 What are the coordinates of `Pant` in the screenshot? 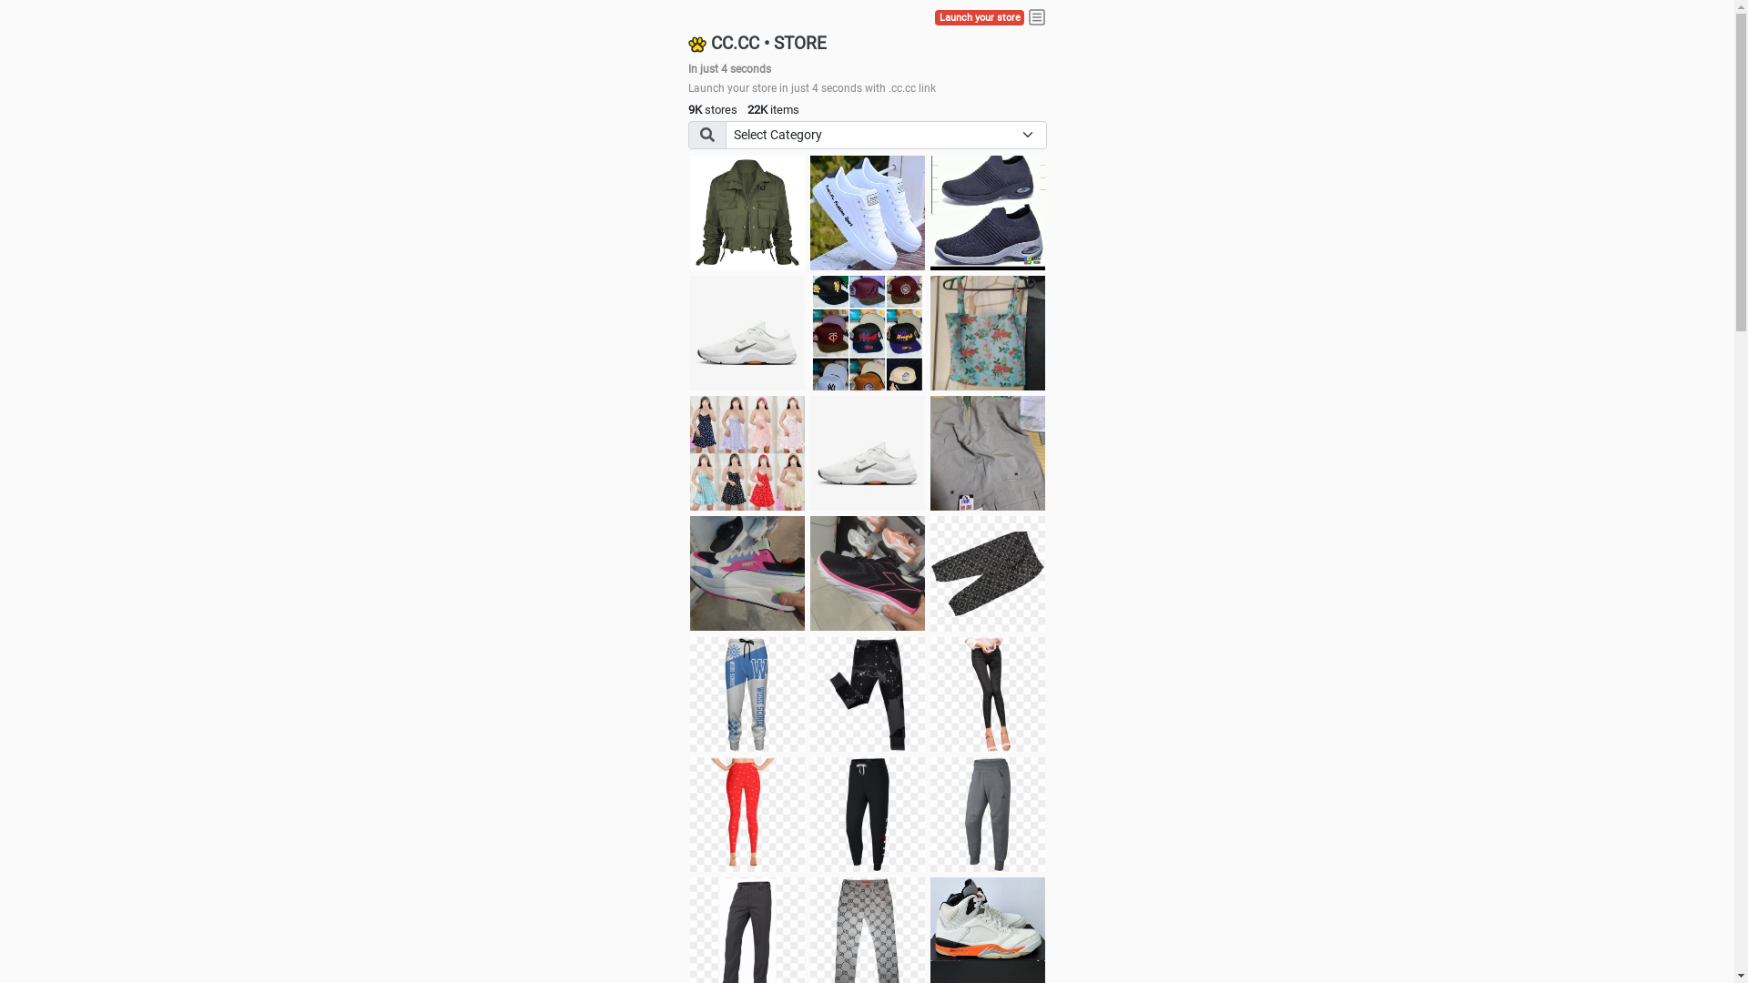 It's located at (747, 694).